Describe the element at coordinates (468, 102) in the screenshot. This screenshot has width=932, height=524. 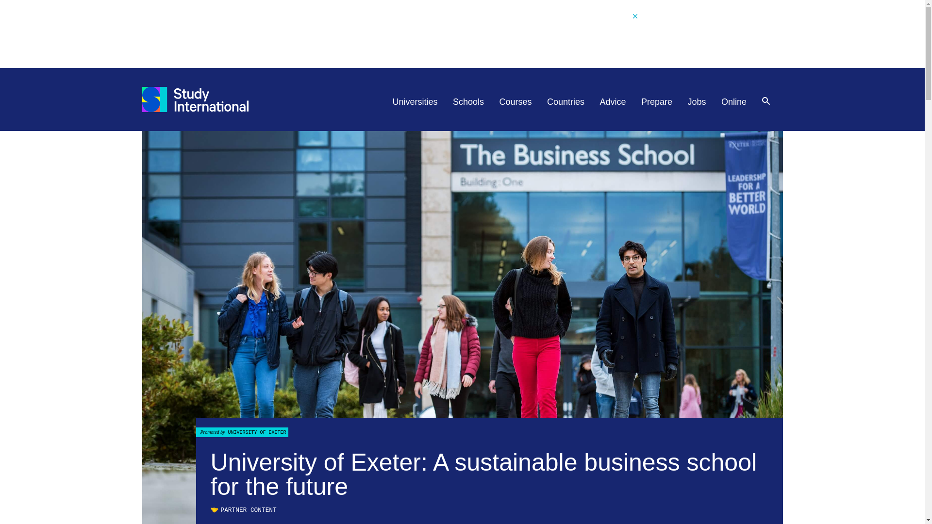
I see `Schools` at that location.